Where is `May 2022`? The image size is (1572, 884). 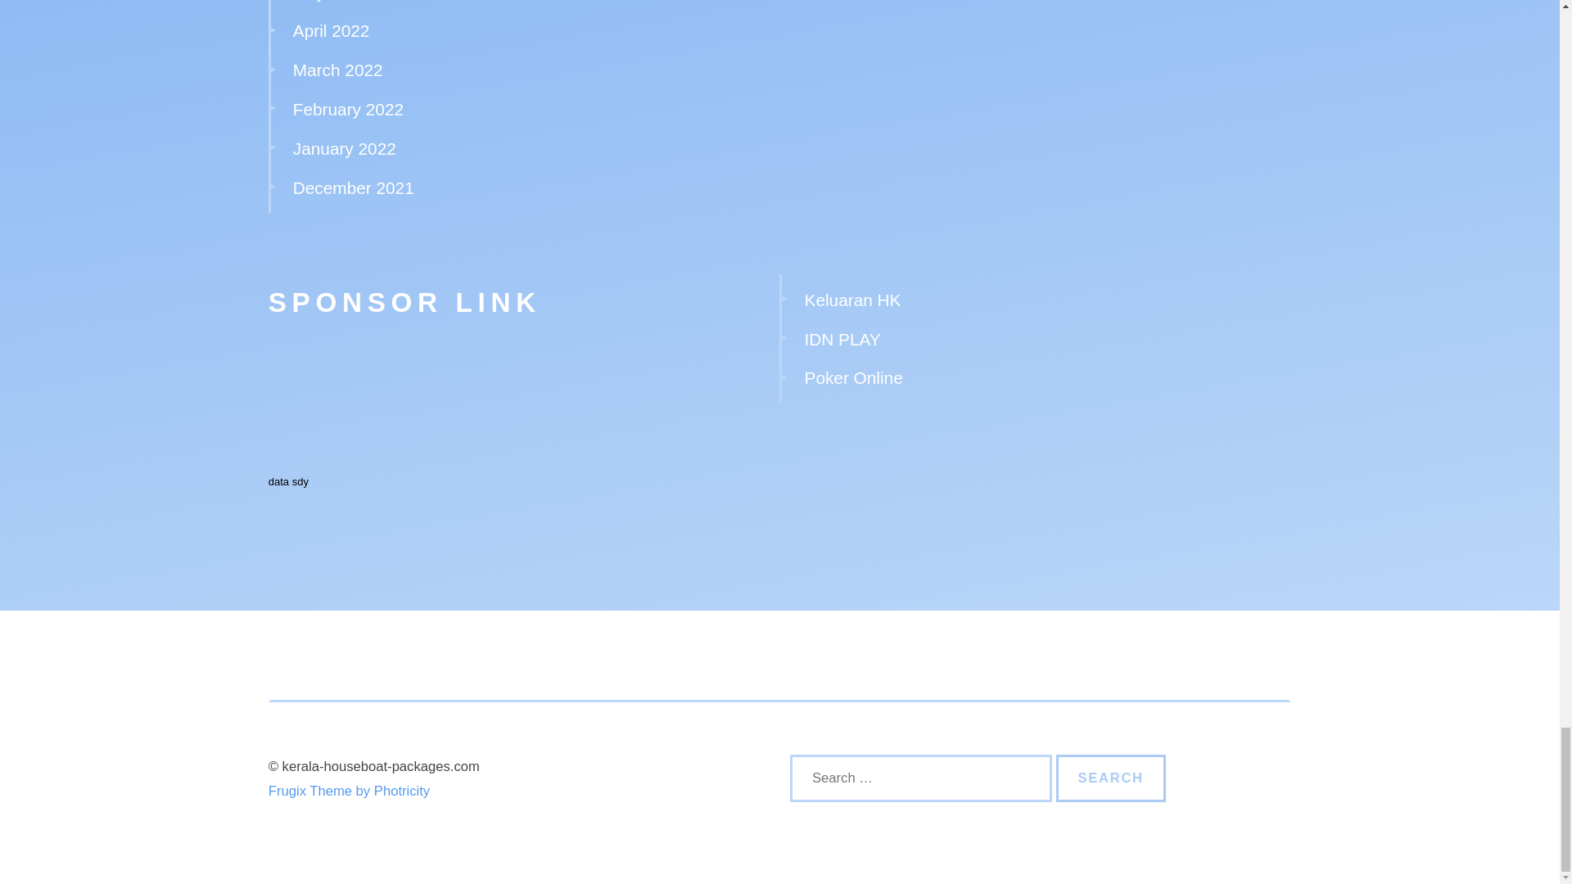
May 2022 is located at coordinates (330, 1).